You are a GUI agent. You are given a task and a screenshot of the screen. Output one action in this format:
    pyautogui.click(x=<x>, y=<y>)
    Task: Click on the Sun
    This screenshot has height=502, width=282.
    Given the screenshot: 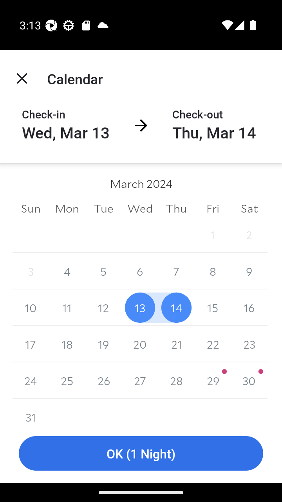 What is the action you would take?
    pyautogui.click(x=31, y=208)
    